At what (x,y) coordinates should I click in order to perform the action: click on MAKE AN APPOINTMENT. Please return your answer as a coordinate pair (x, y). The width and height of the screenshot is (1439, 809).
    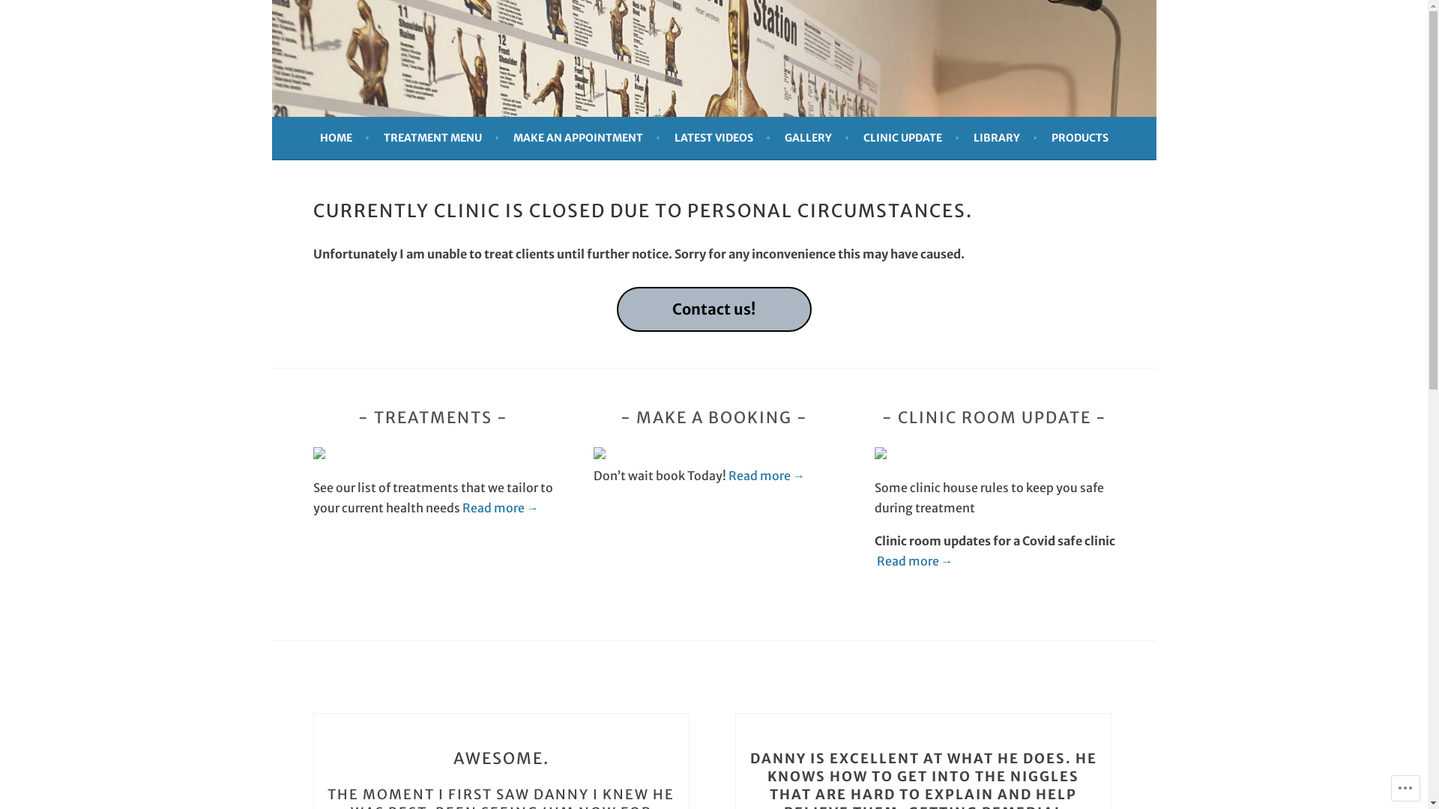
    Looking at the image, I should click on (586, 138).